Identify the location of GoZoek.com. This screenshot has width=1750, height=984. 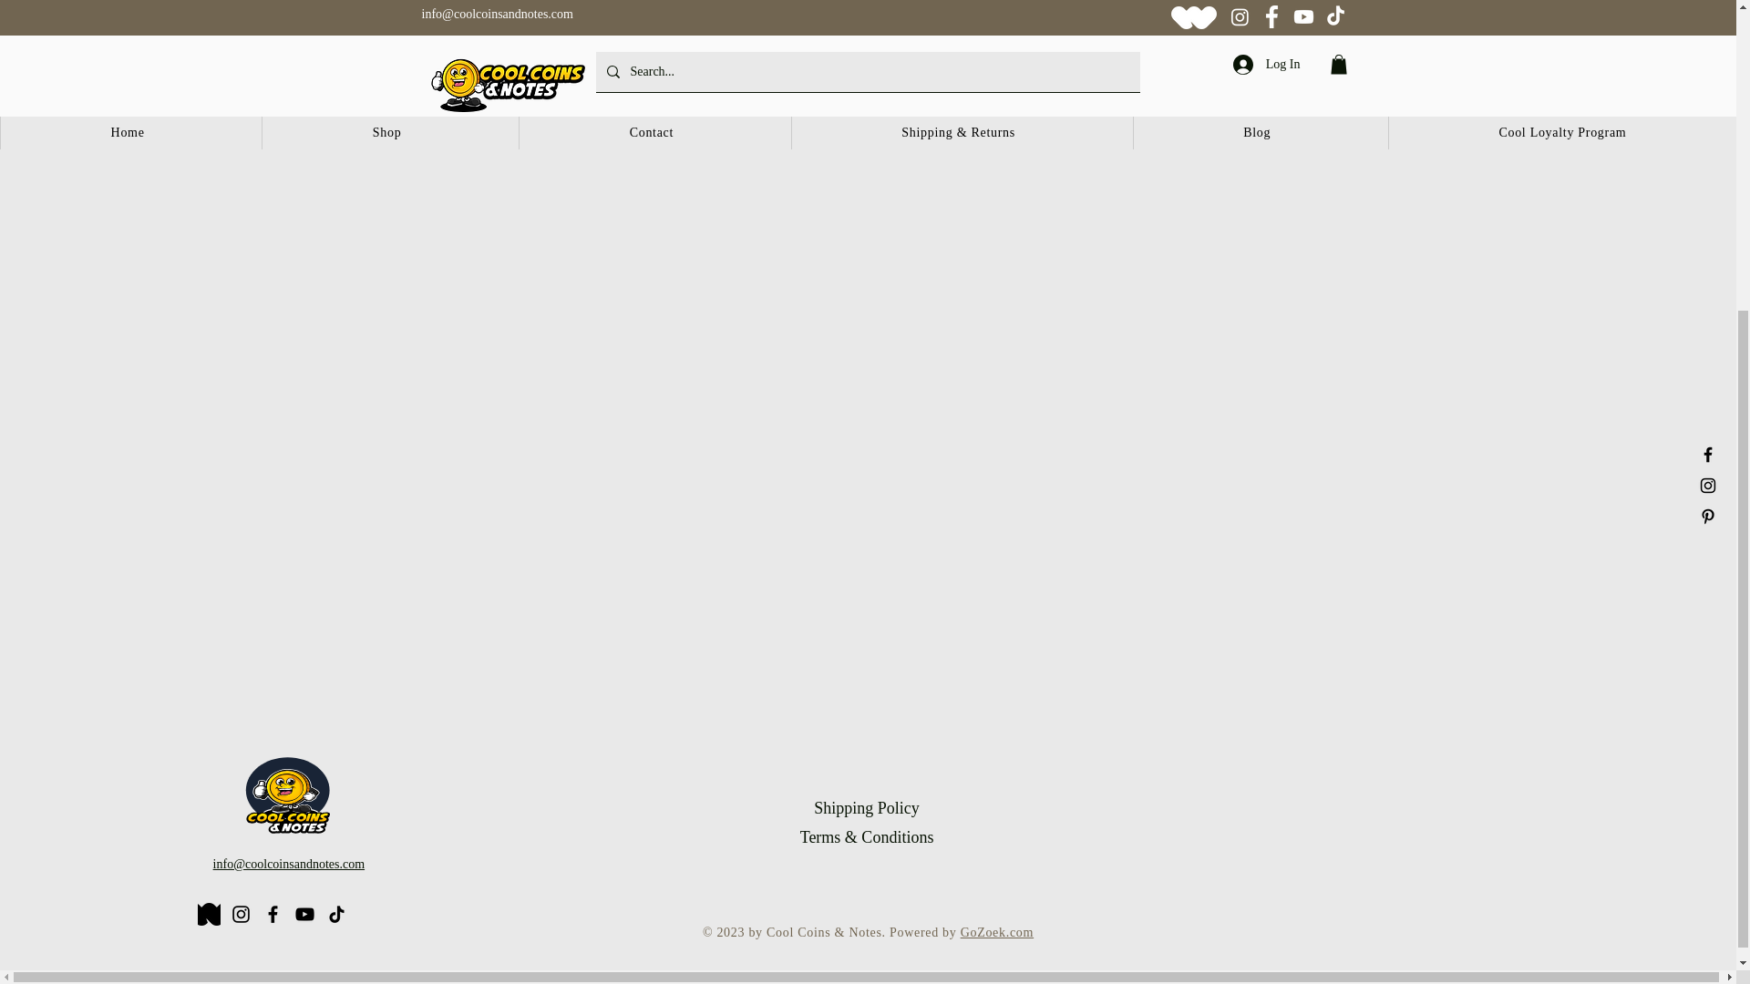
(997, 933).